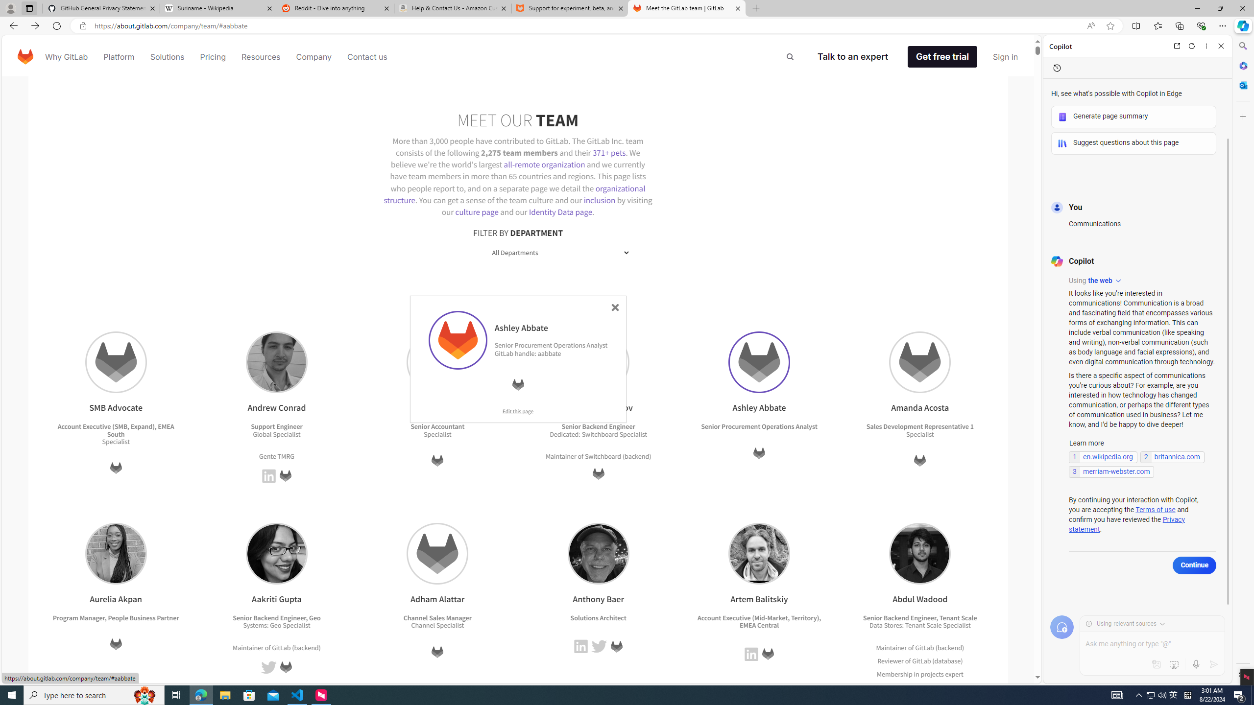 Image resolution: width=1254 pixels, height=705 pixels. I want to click on Specialist, so click(957, 626).